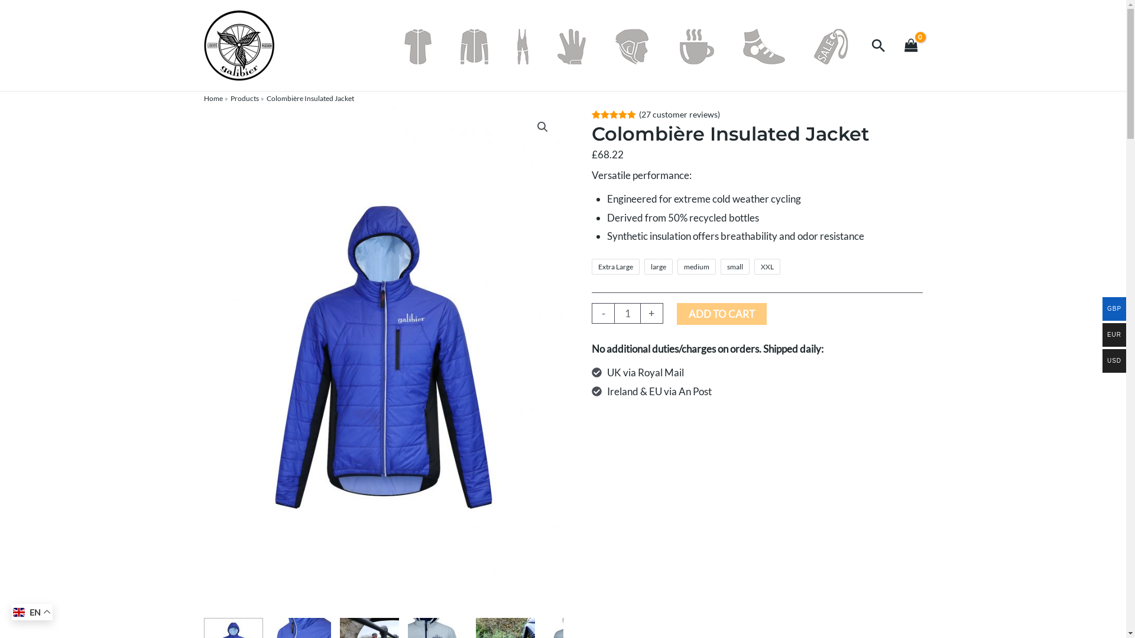  Describe the element at coordinates (213, 98) in the screenshot. I see `Home` at that location.